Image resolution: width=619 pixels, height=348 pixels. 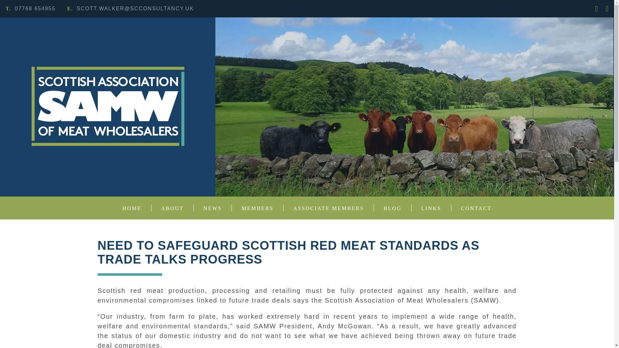 What do you see at coordinates (132, 208) in the screenshot?
I see `HOME` at bounding box center [132, 208].